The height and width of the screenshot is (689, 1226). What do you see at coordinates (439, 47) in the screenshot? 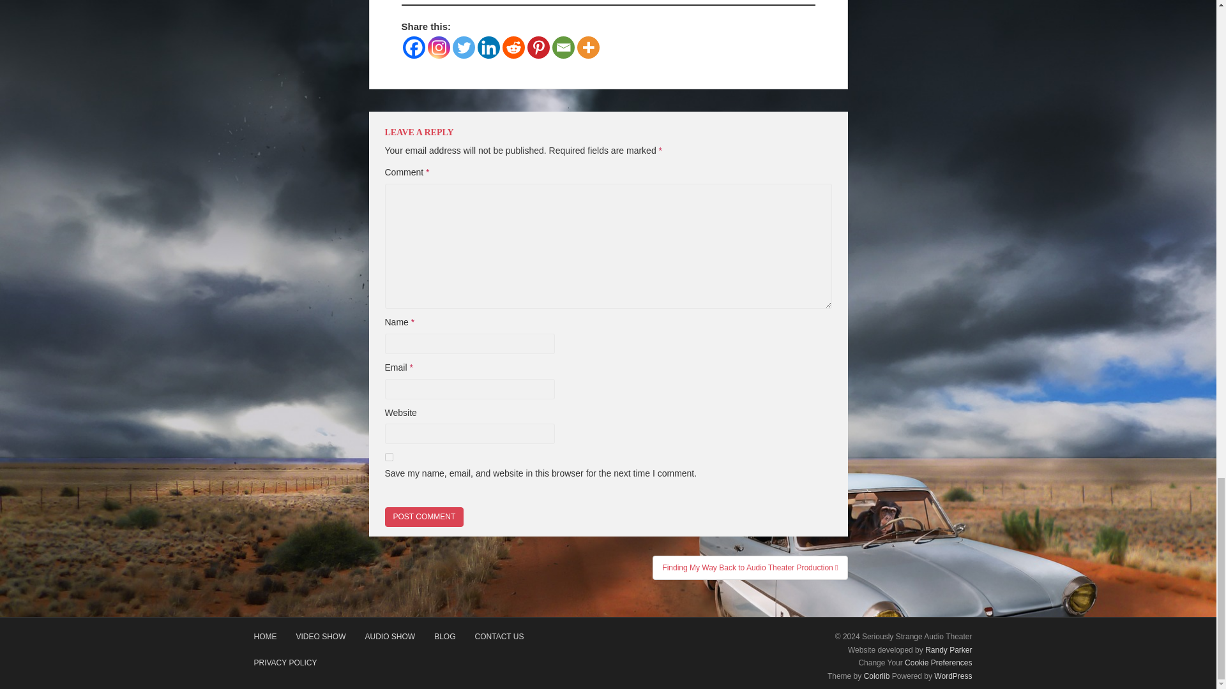
I see `Instagram` at bounding box center [439, 47].